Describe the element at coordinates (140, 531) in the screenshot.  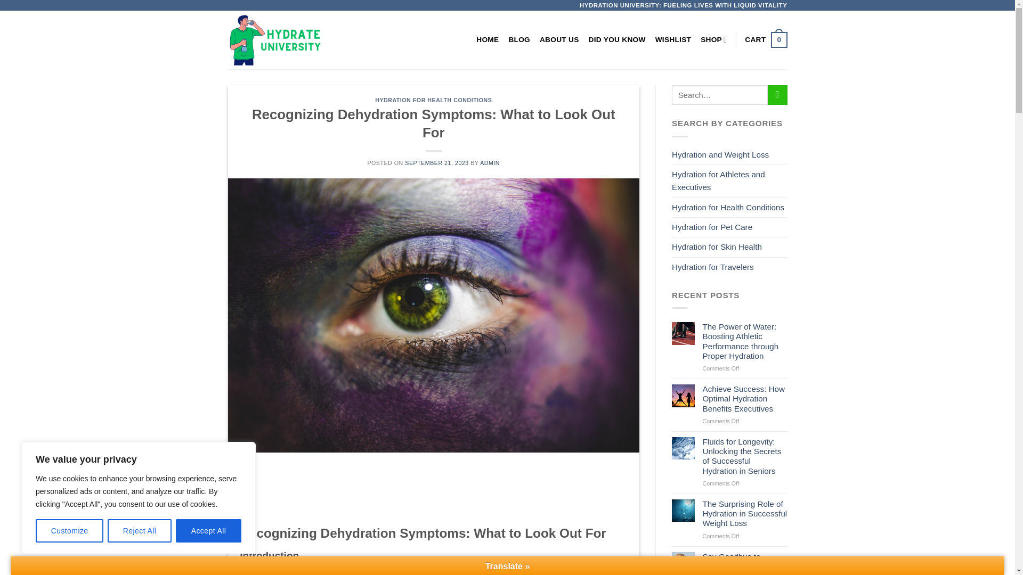
I see `Reject All` at that location.